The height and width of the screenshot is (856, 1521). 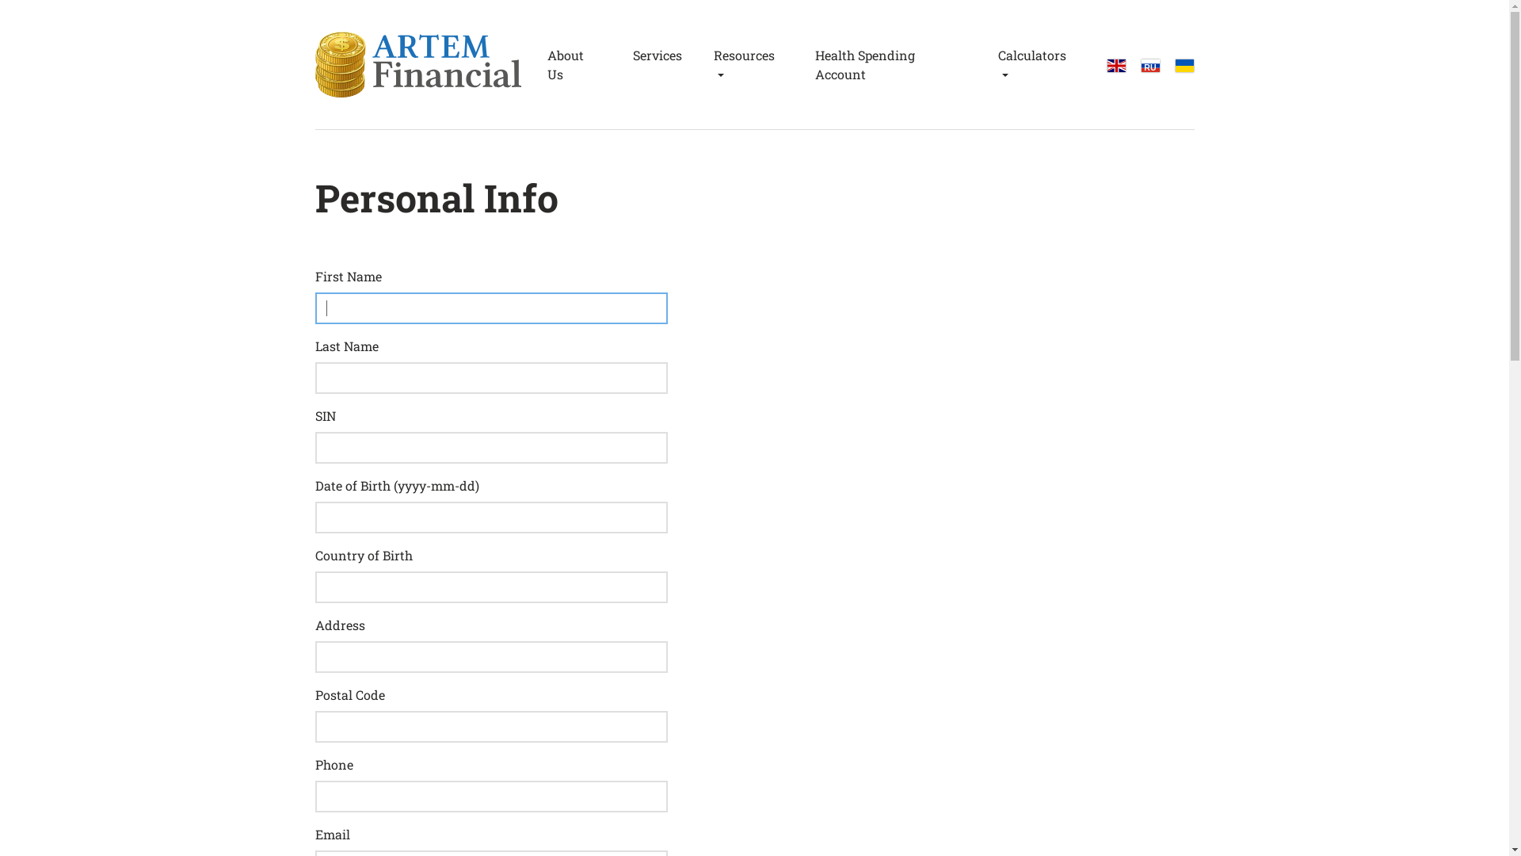 I want to click on Resources, so click(x=749, y=65).